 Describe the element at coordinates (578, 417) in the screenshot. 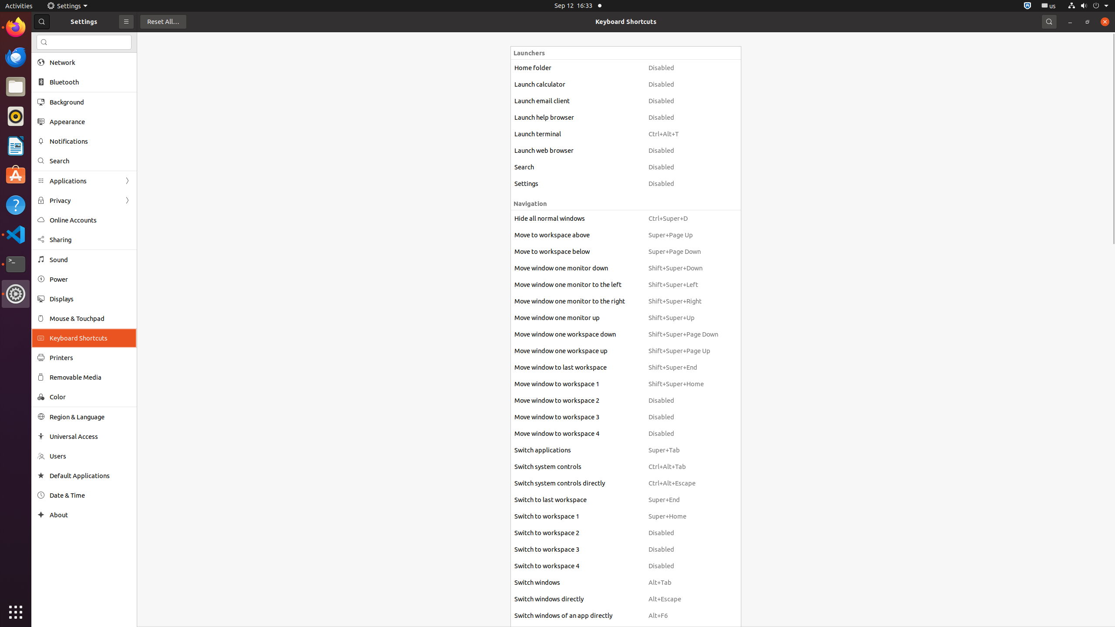

I see `Move window to workspace 3` at that location.